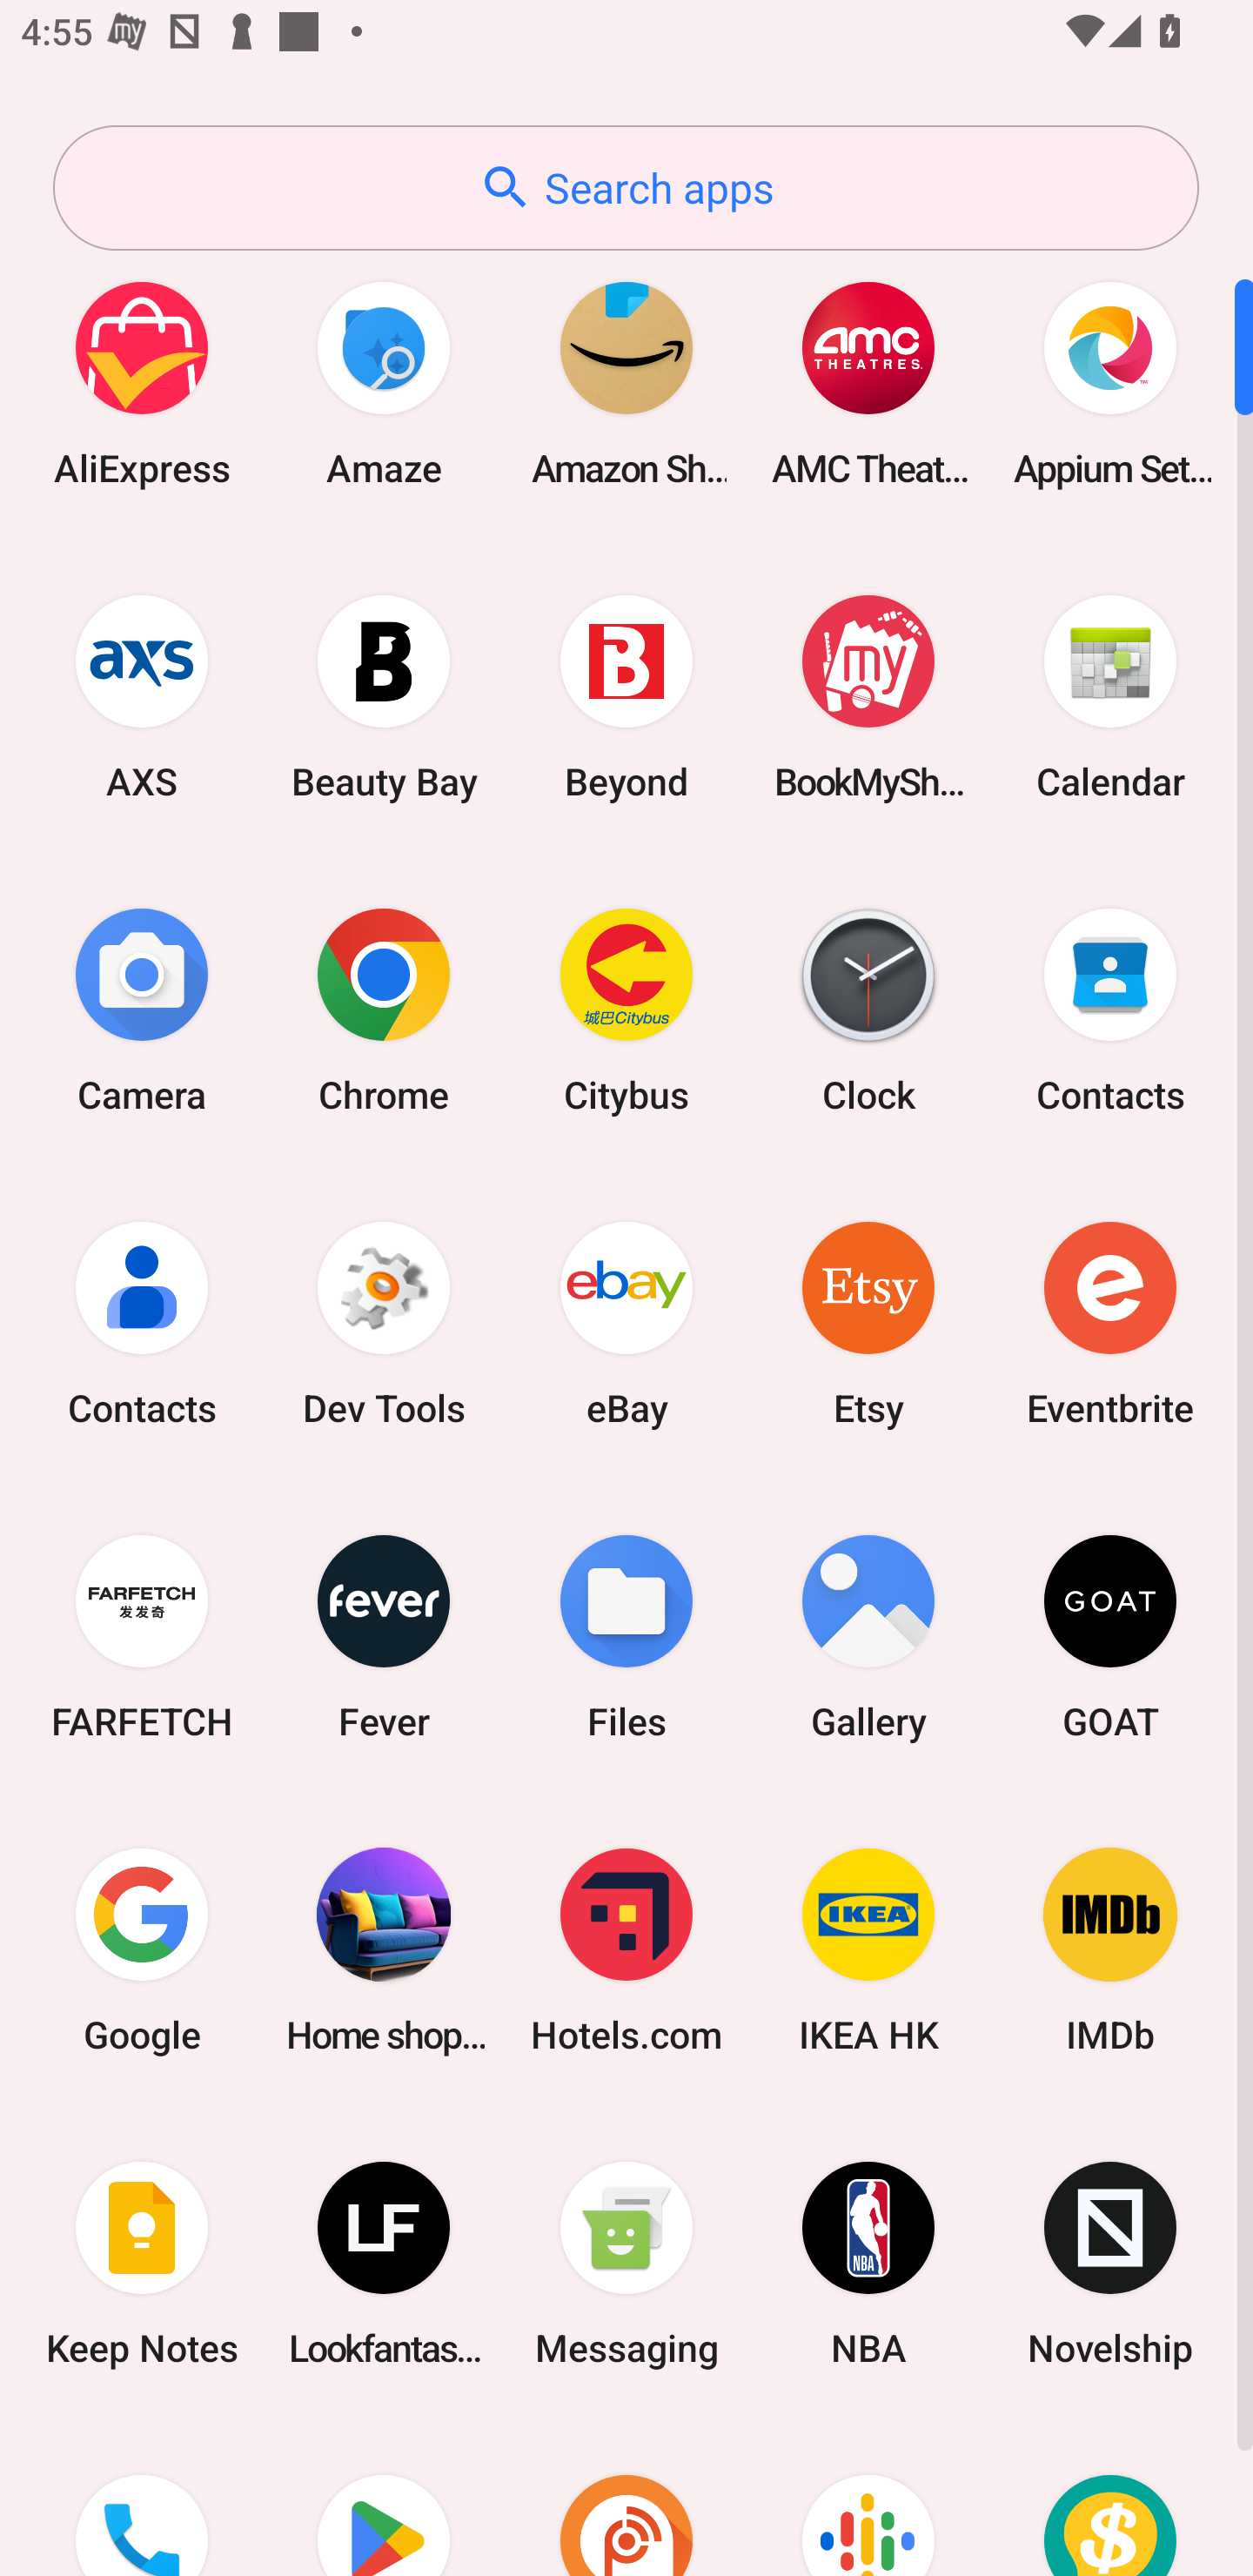  I want to click on BookMyShow, so click(868, 696).